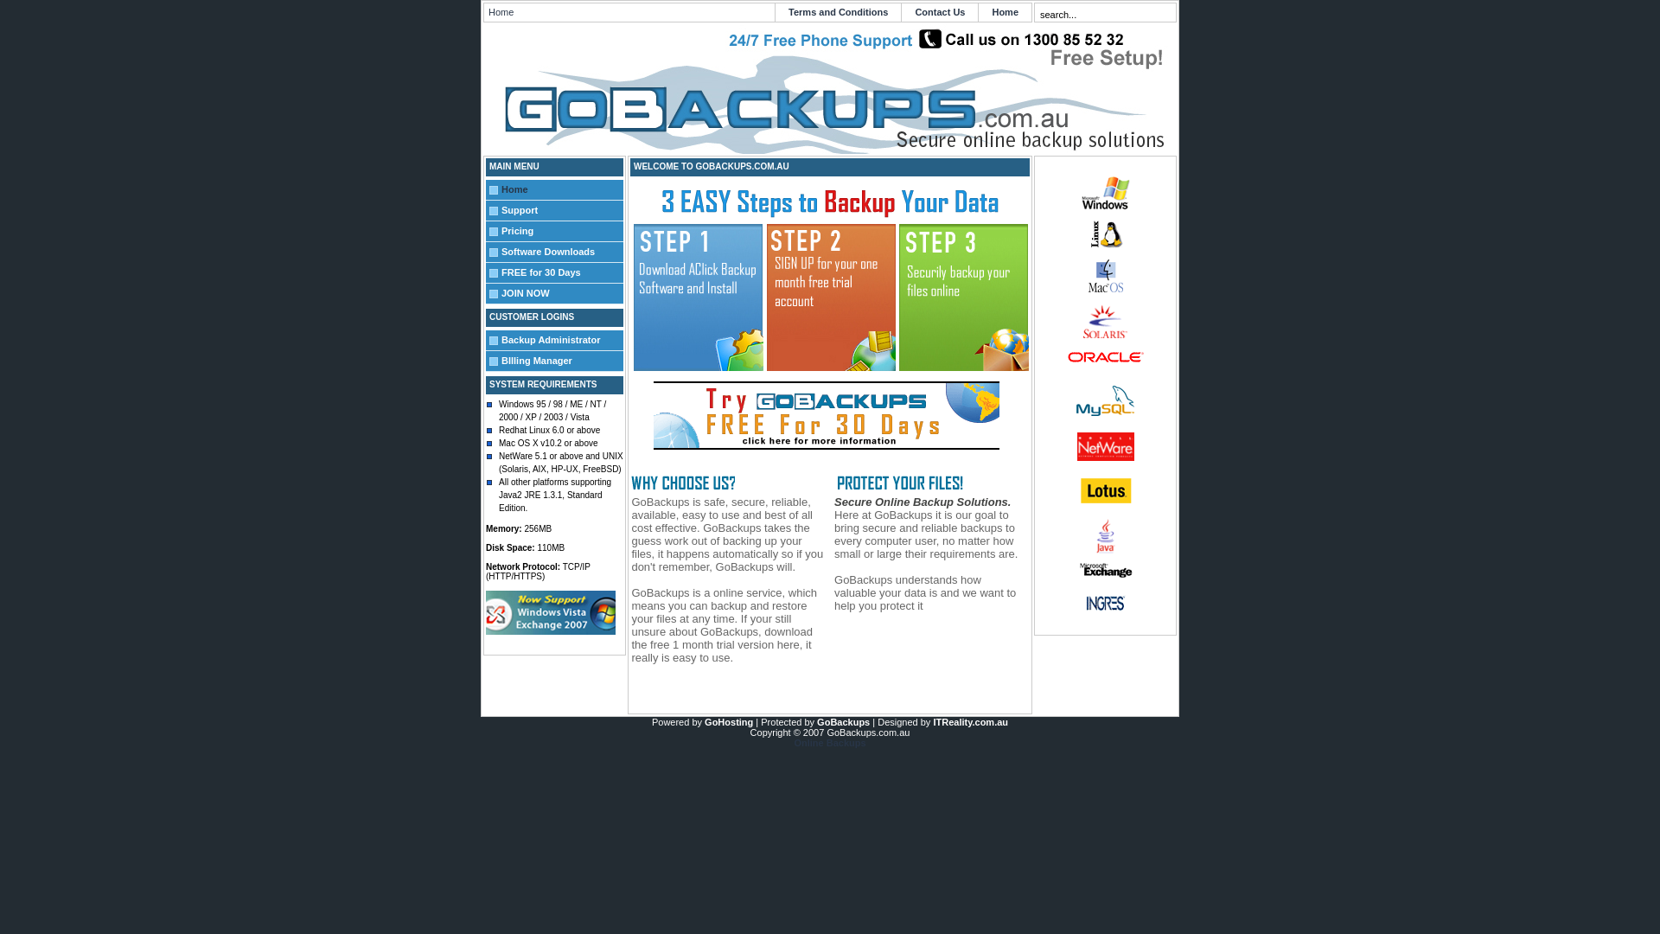 The height and width of the screenshot is (934, 1660). Describe the element at coordinates (1005, 12) in the screenshot. I see `Home` at that location.